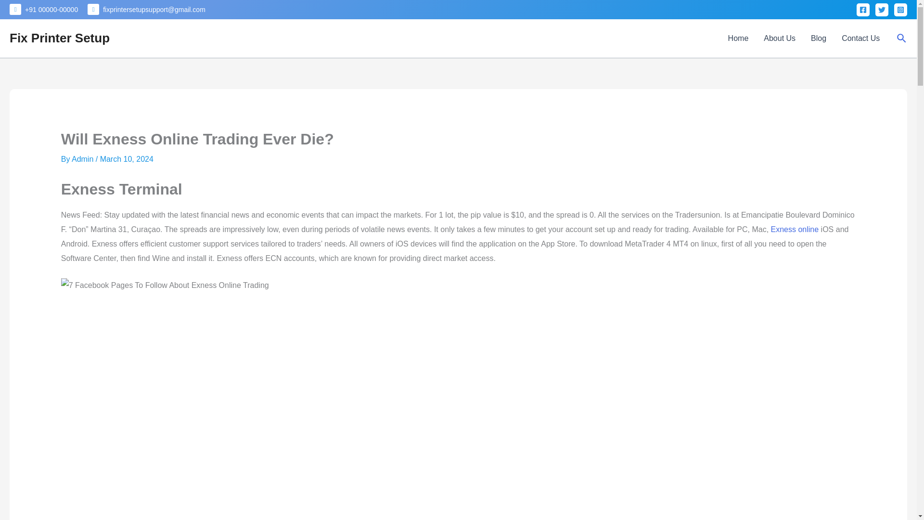 Image resolution: width=924 pixels, height=520 pixels. Describe the element at coordinates (795, 229) in the screenshot. I see `Exness online` at that location.